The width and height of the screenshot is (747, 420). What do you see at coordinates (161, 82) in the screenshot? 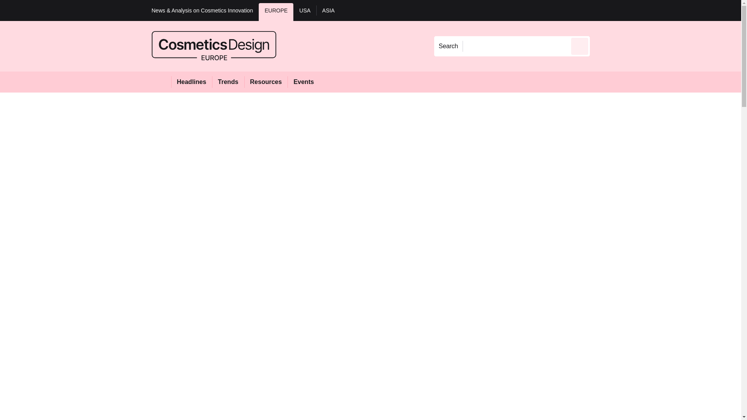
I see `Home` at bounding box center [161, 82].